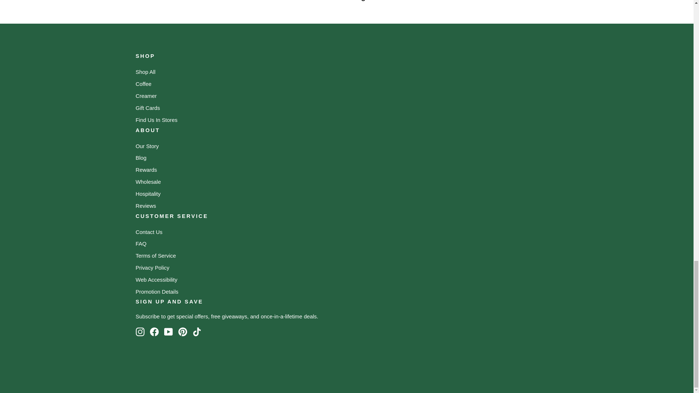  I want to click on Copper Cow Coffee on TikTok, so click(197, 332).